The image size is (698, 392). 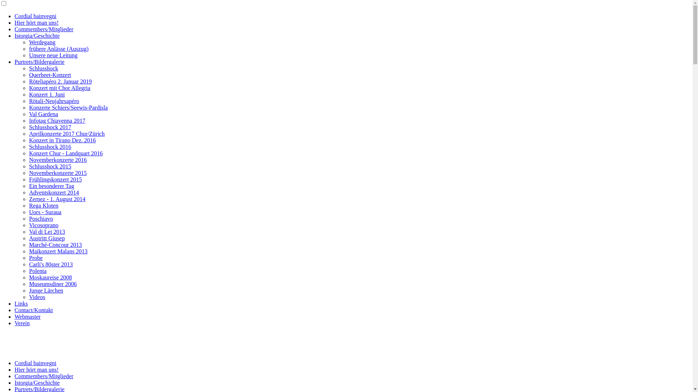 I want to click on Istorgia/Geschichte, so click(x=37, y=383).